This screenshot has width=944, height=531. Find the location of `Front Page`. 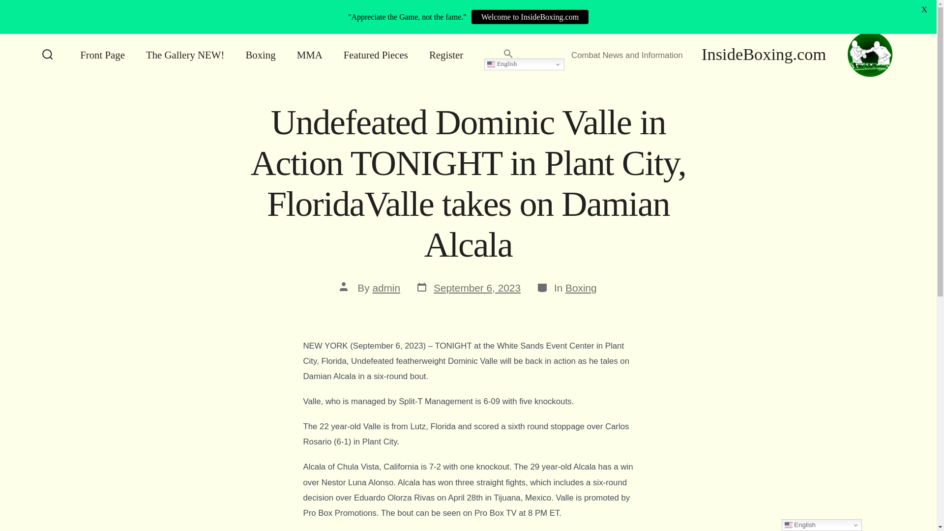

Front Page is located at coordinates (102, 55).